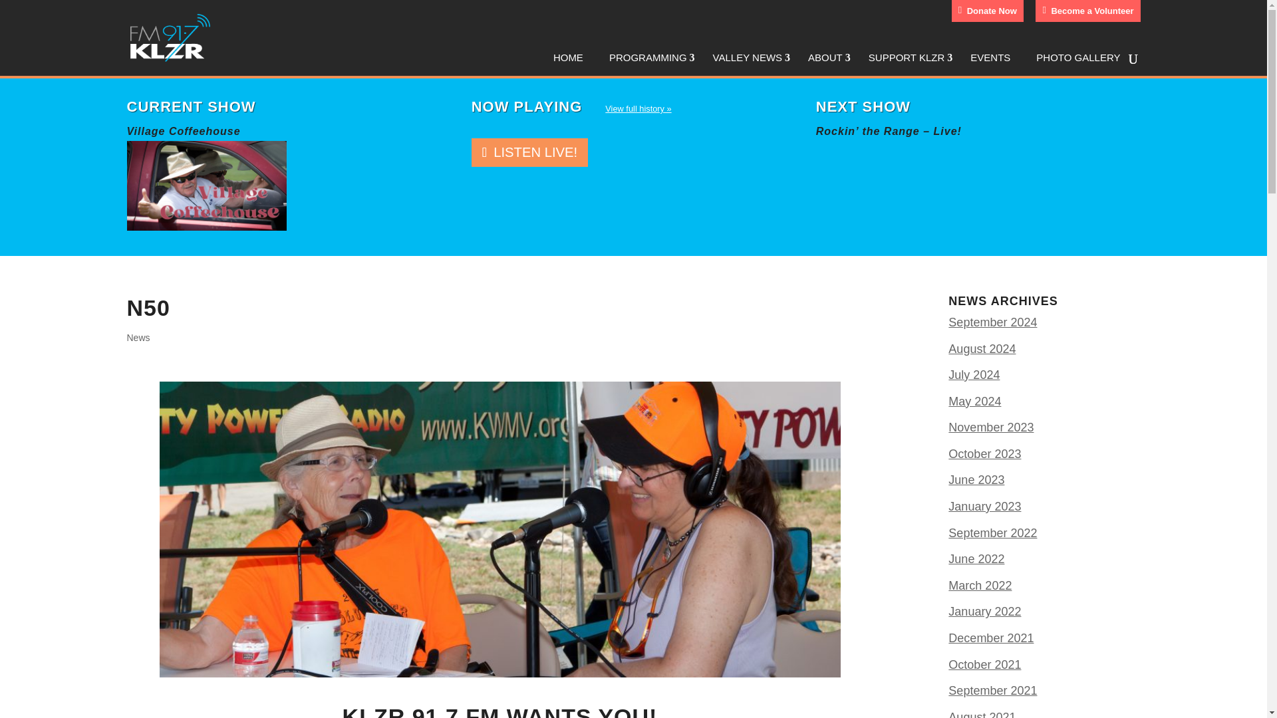  I want to click on PROGRAMMING, so click(652, 60).